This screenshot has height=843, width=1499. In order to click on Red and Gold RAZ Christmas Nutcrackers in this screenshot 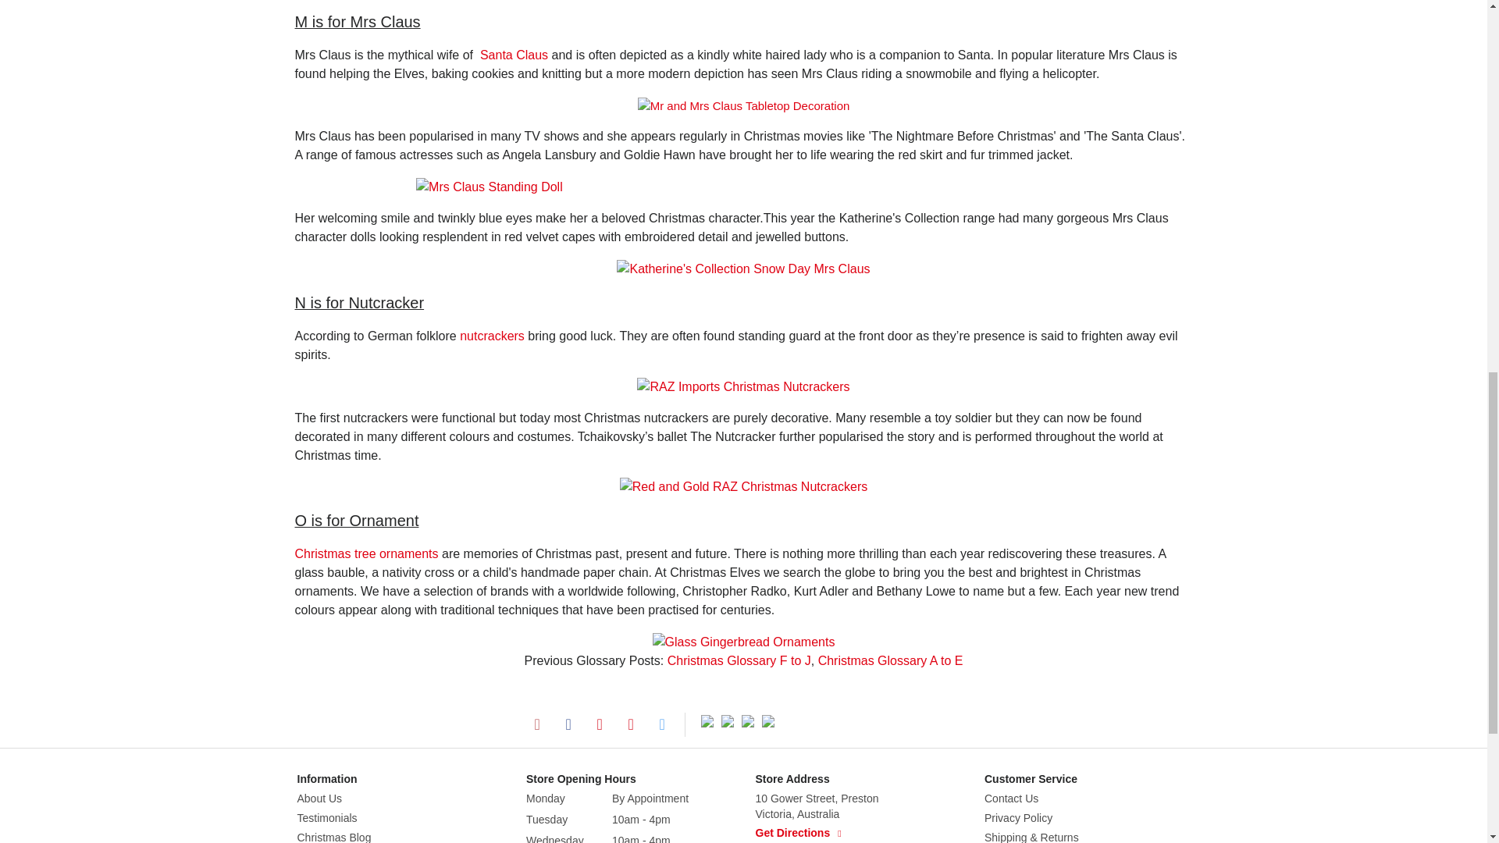, I will do `click(743, 487)`.